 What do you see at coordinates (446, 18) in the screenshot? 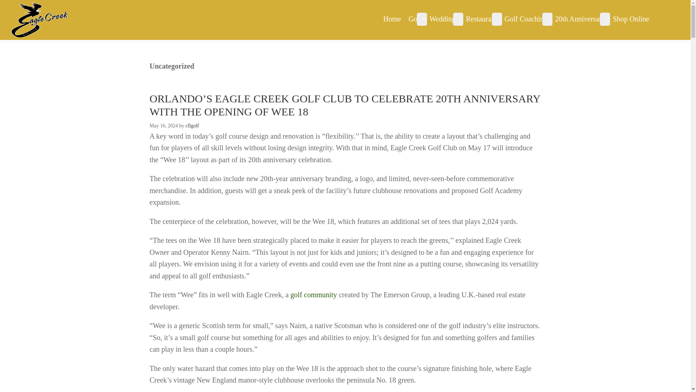
I see `Weddings` at bounding box center [446, 18].